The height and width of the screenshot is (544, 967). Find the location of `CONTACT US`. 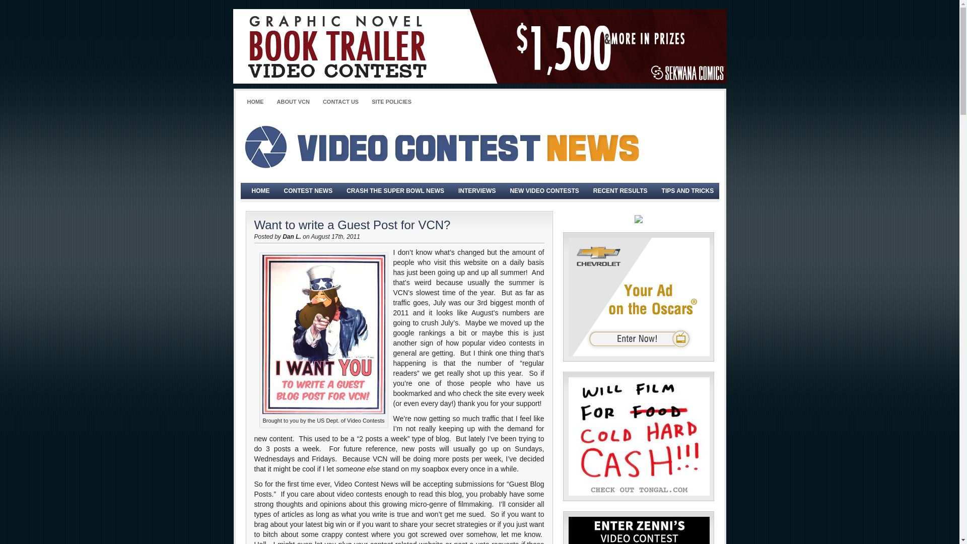

CONTACT US is located at coordinates (340, 102).